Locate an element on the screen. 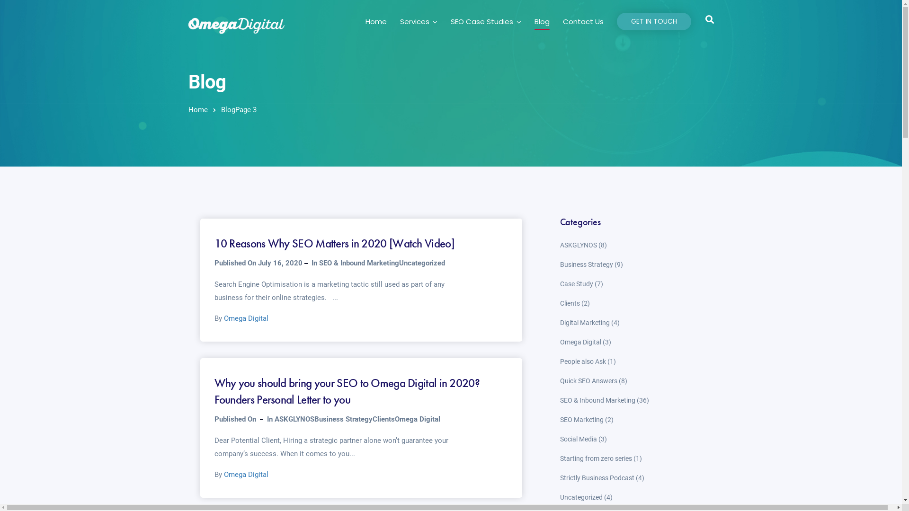 This screenshot has height=511, width=909. SEO & Inbound Marketing is located at coordinates (597, 400).